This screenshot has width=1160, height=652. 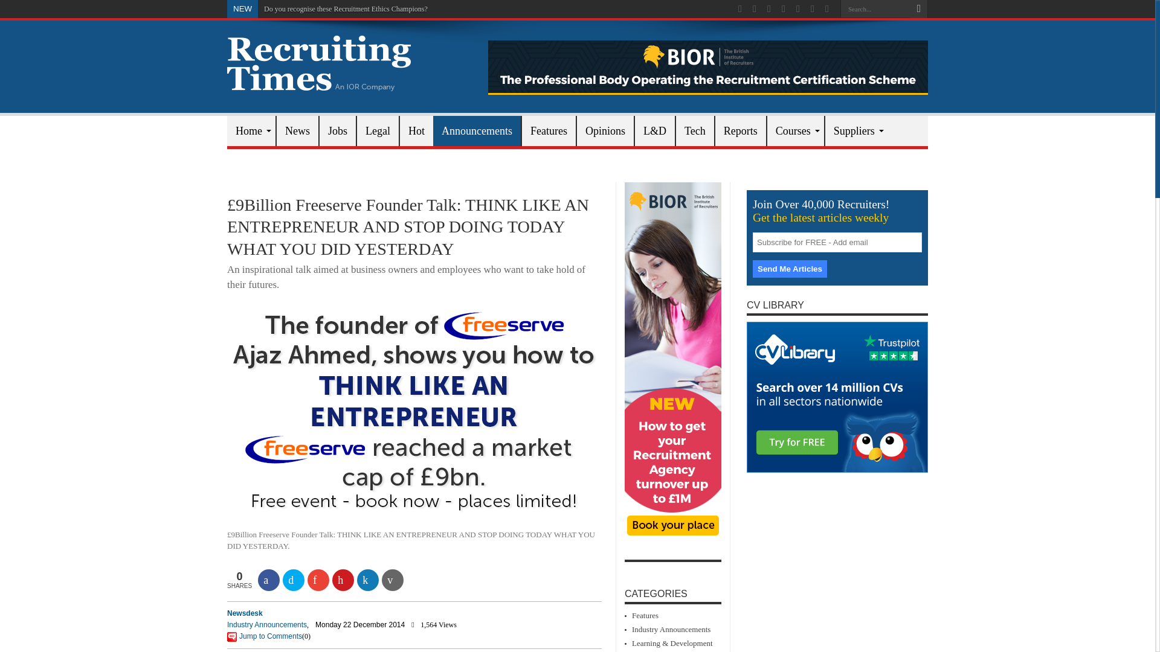 What do you see at coordinates (795, 130) in the screenshot?
I see `Courses` at bounding box center [795, 130].